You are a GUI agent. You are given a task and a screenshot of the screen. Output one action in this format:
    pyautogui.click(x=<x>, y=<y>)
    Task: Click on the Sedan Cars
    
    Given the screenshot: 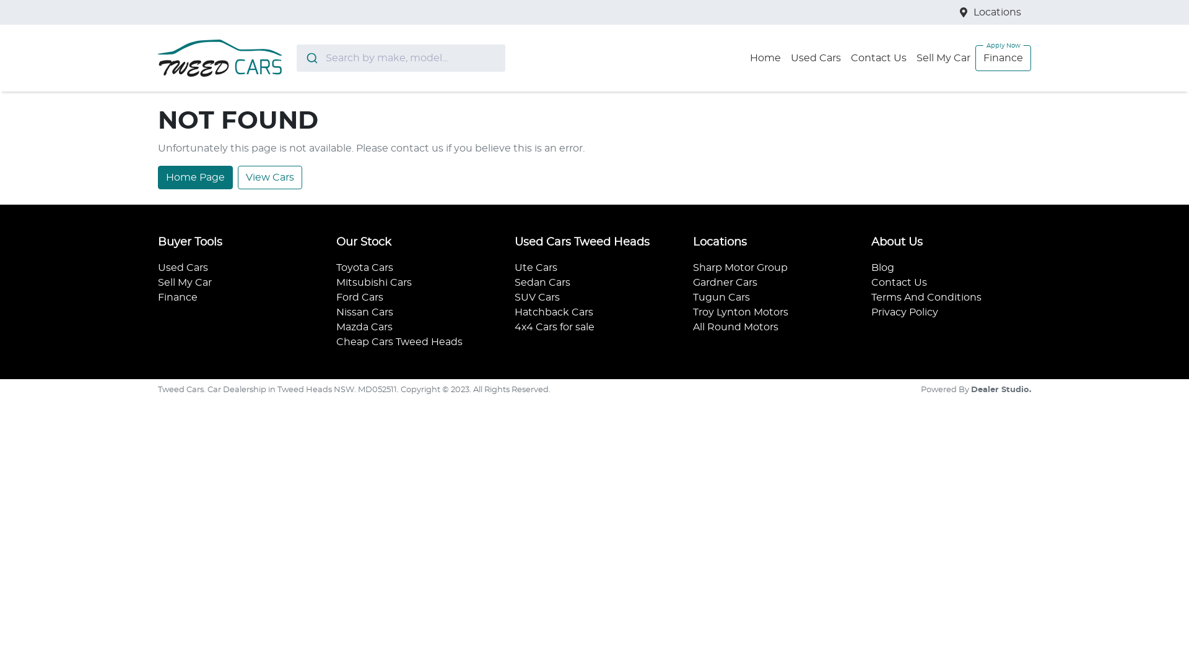 What is the action you would take?
    pyautogui.click(x=542, y=283)
    